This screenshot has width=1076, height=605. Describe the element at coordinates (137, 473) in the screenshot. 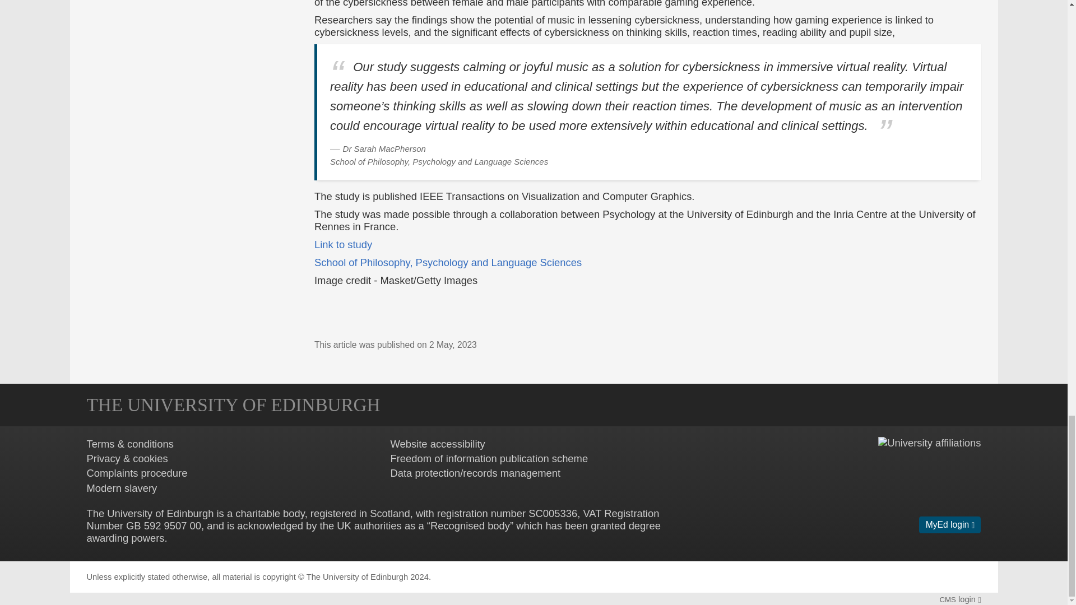

I see `Complaints procedure` at that location.